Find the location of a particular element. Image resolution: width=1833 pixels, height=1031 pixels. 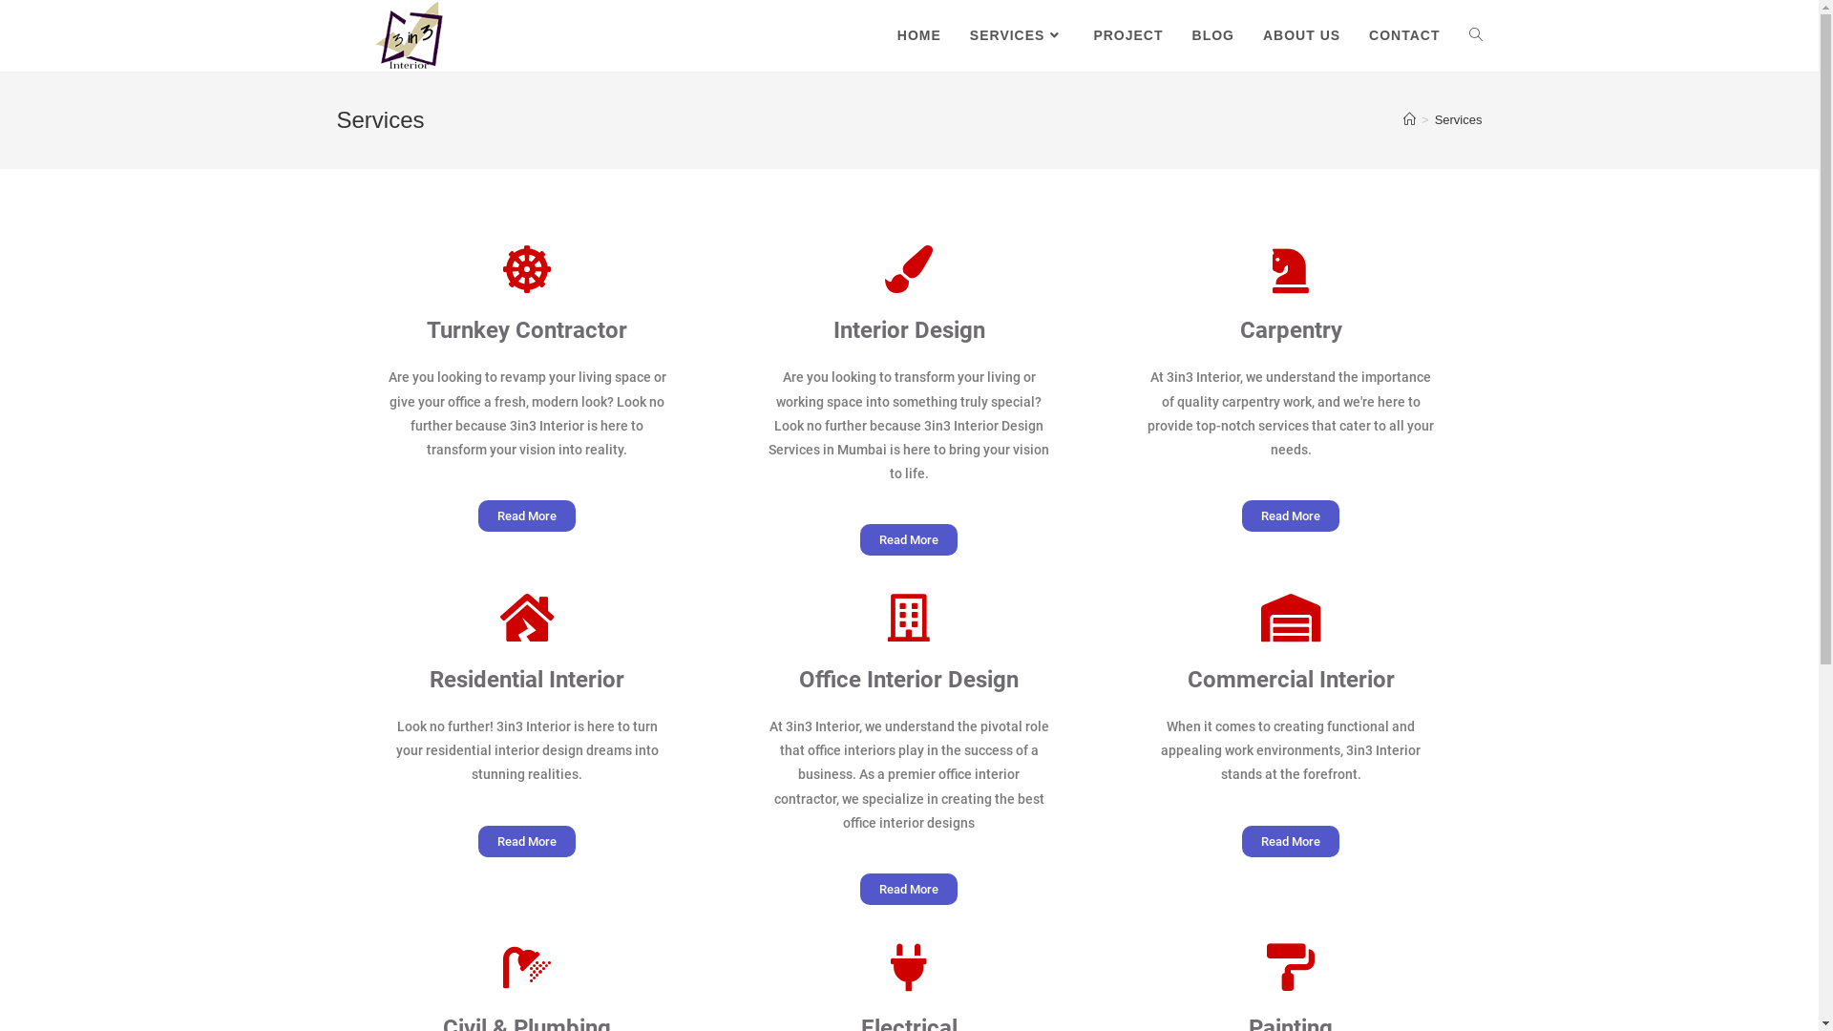

Turnkey Contractor is located at coordinates (527, 330).